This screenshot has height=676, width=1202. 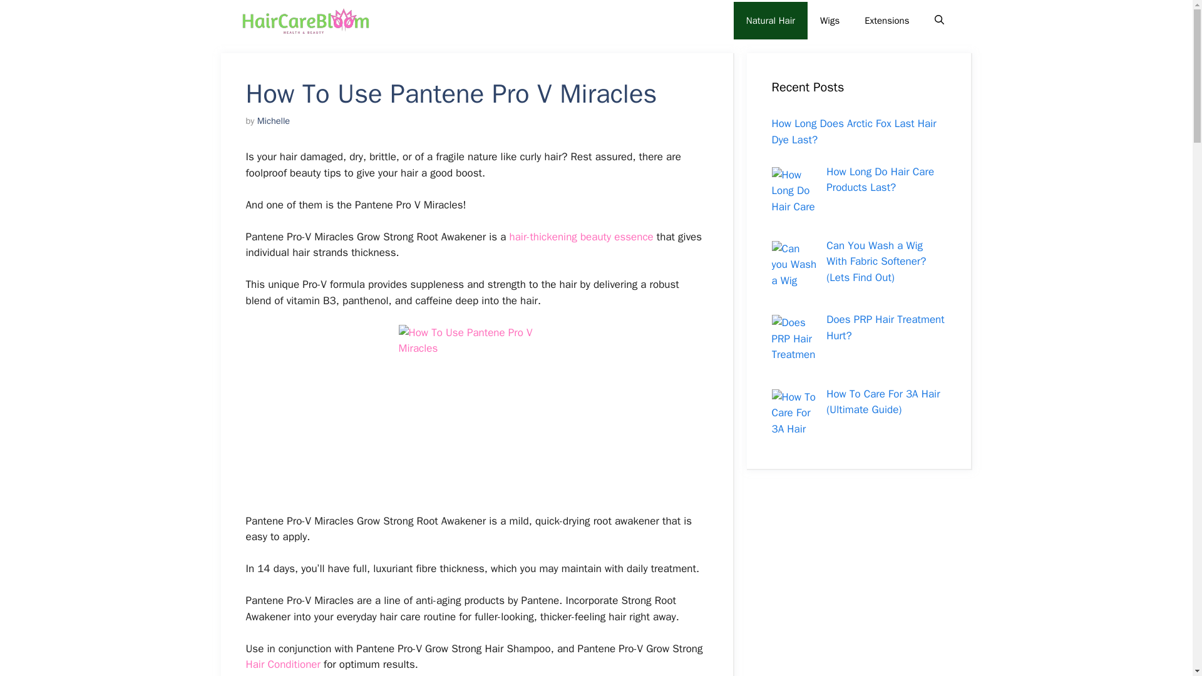 I want to click on Michelle, so click(x=273, y=120).